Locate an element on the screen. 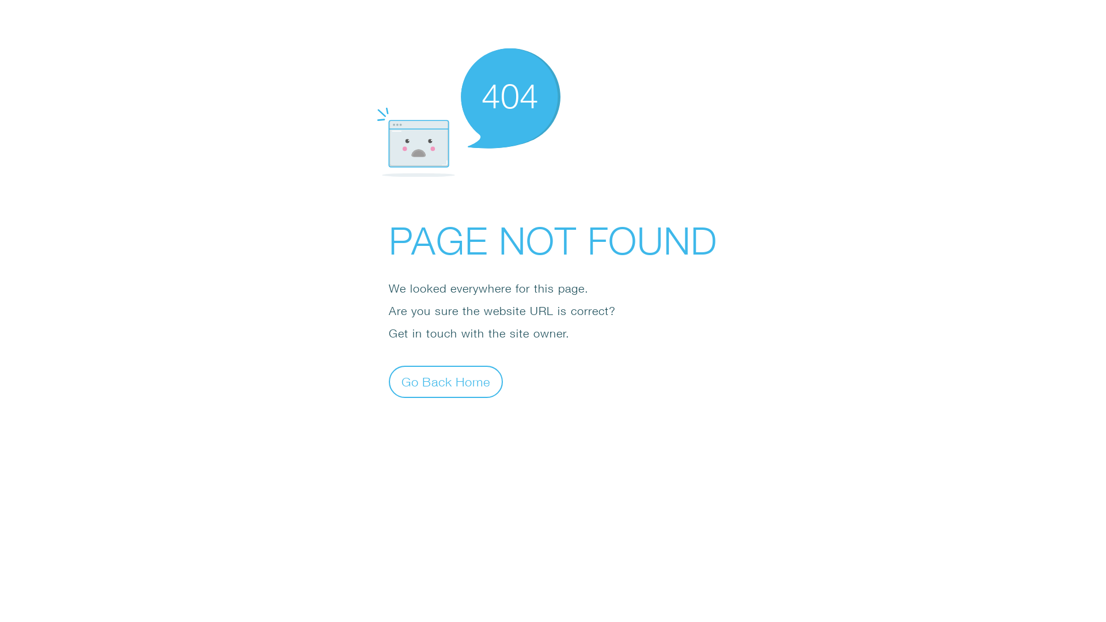 This screenshot has height=622, width=1106. Go Back Home is located at coordinates (446, 381).